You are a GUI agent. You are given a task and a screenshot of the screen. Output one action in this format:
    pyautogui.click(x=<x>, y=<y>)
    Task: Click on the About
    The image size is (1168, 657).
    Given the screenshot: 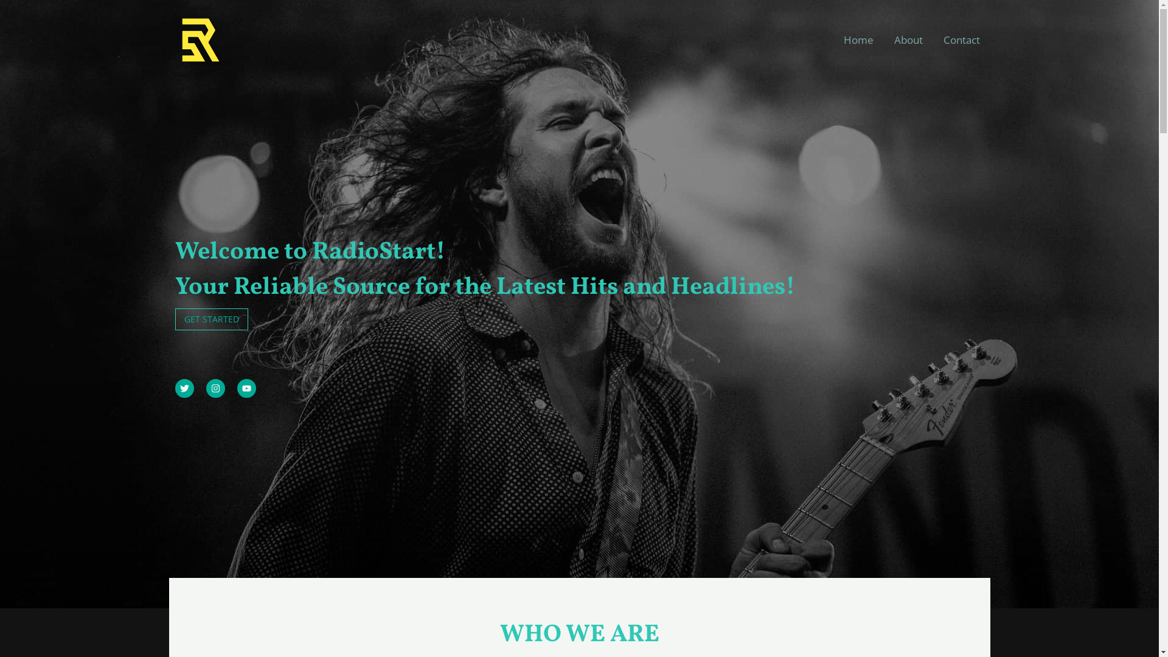 What is the action you would take?
    pyautogui.click(x=908, y=40)
    